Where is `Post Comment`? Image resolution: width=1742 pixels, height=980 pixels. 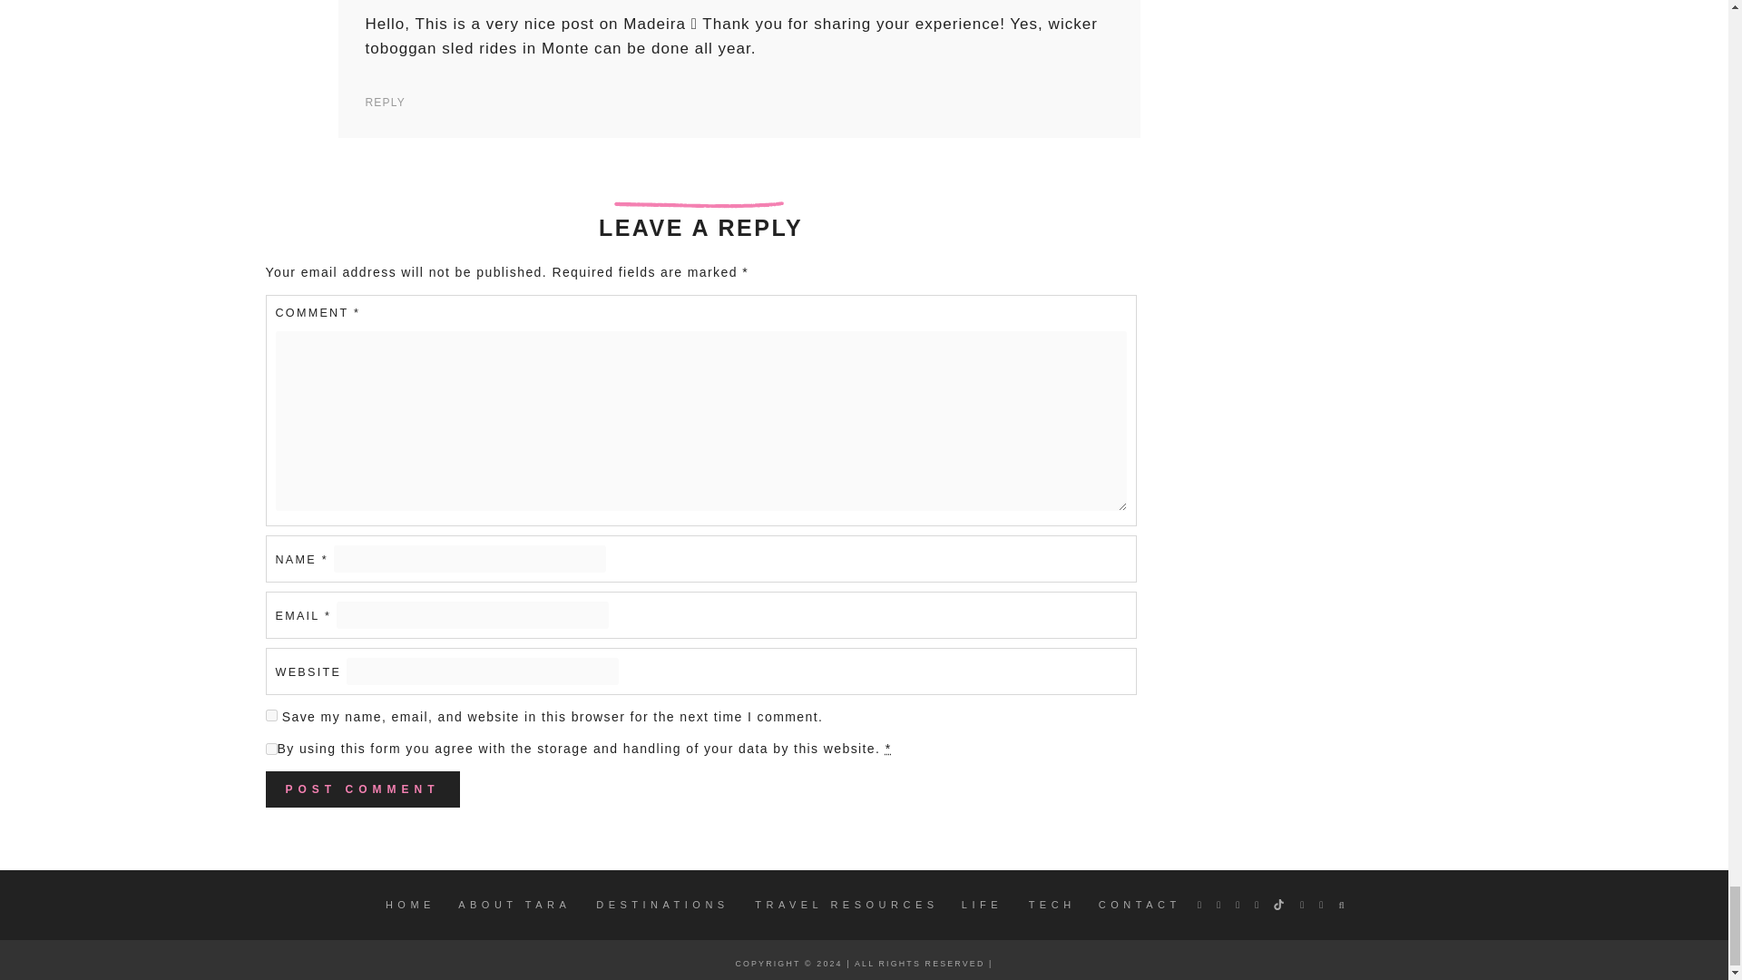 Post Comment is located at coordinates (361, 789).